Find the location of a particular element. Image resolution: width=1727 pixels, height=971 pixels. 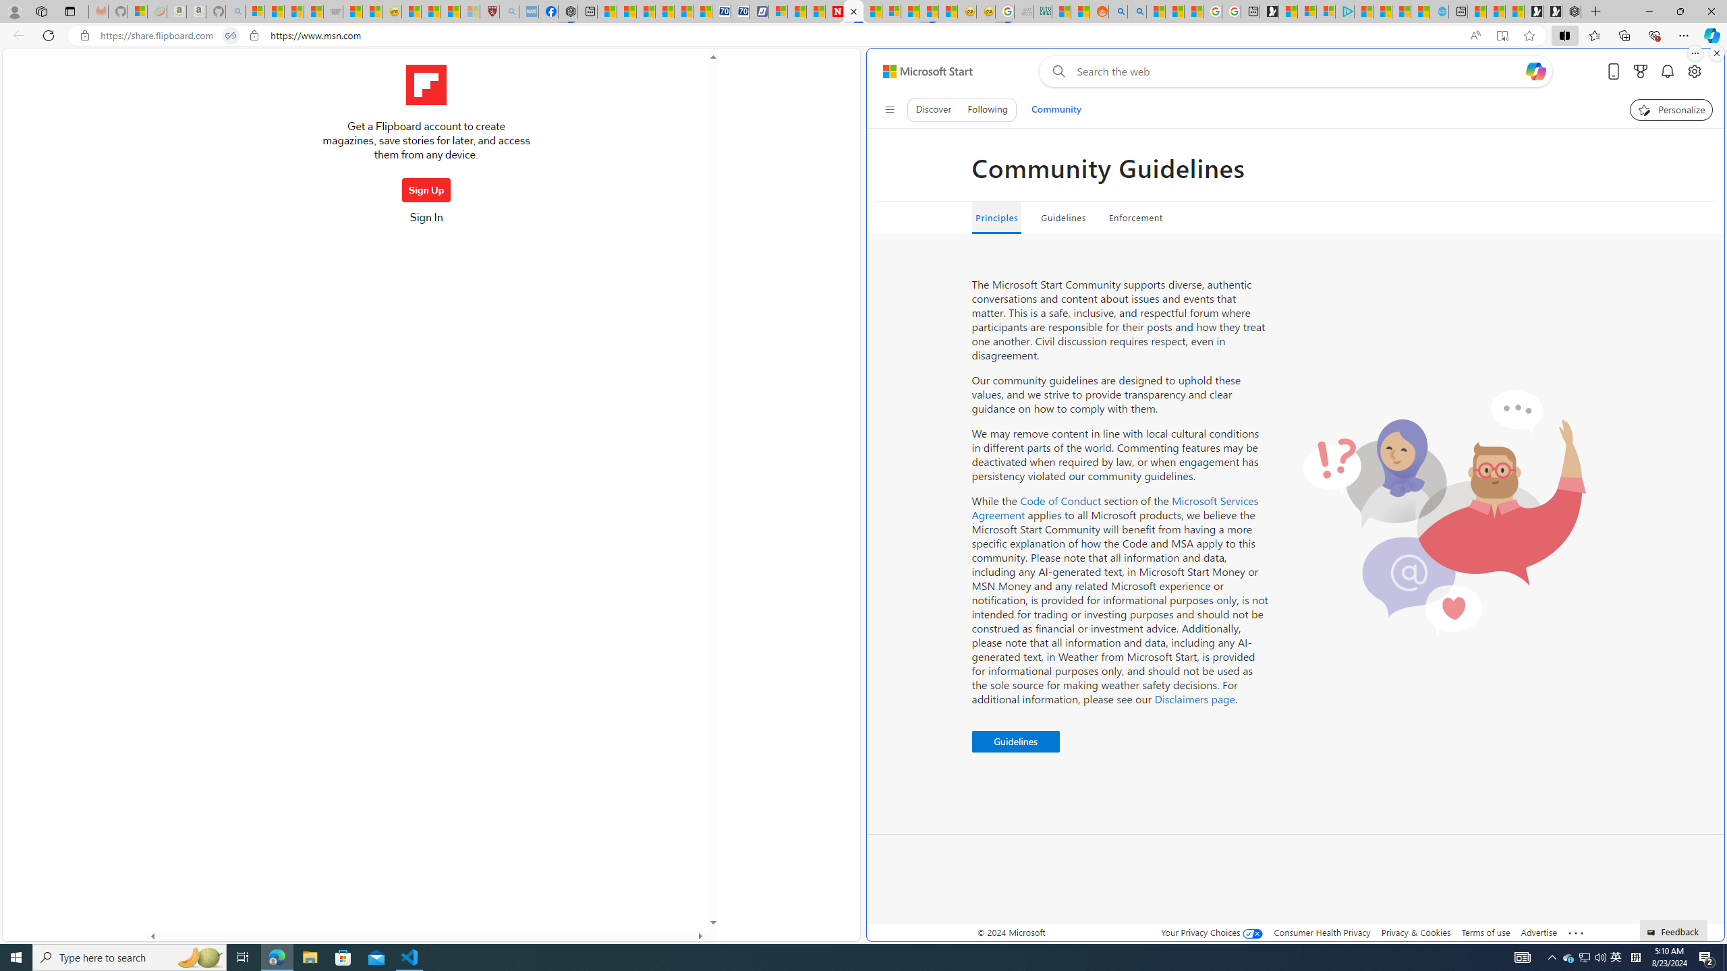

Privacy & Cookies is located at coordinates (1416, 932).